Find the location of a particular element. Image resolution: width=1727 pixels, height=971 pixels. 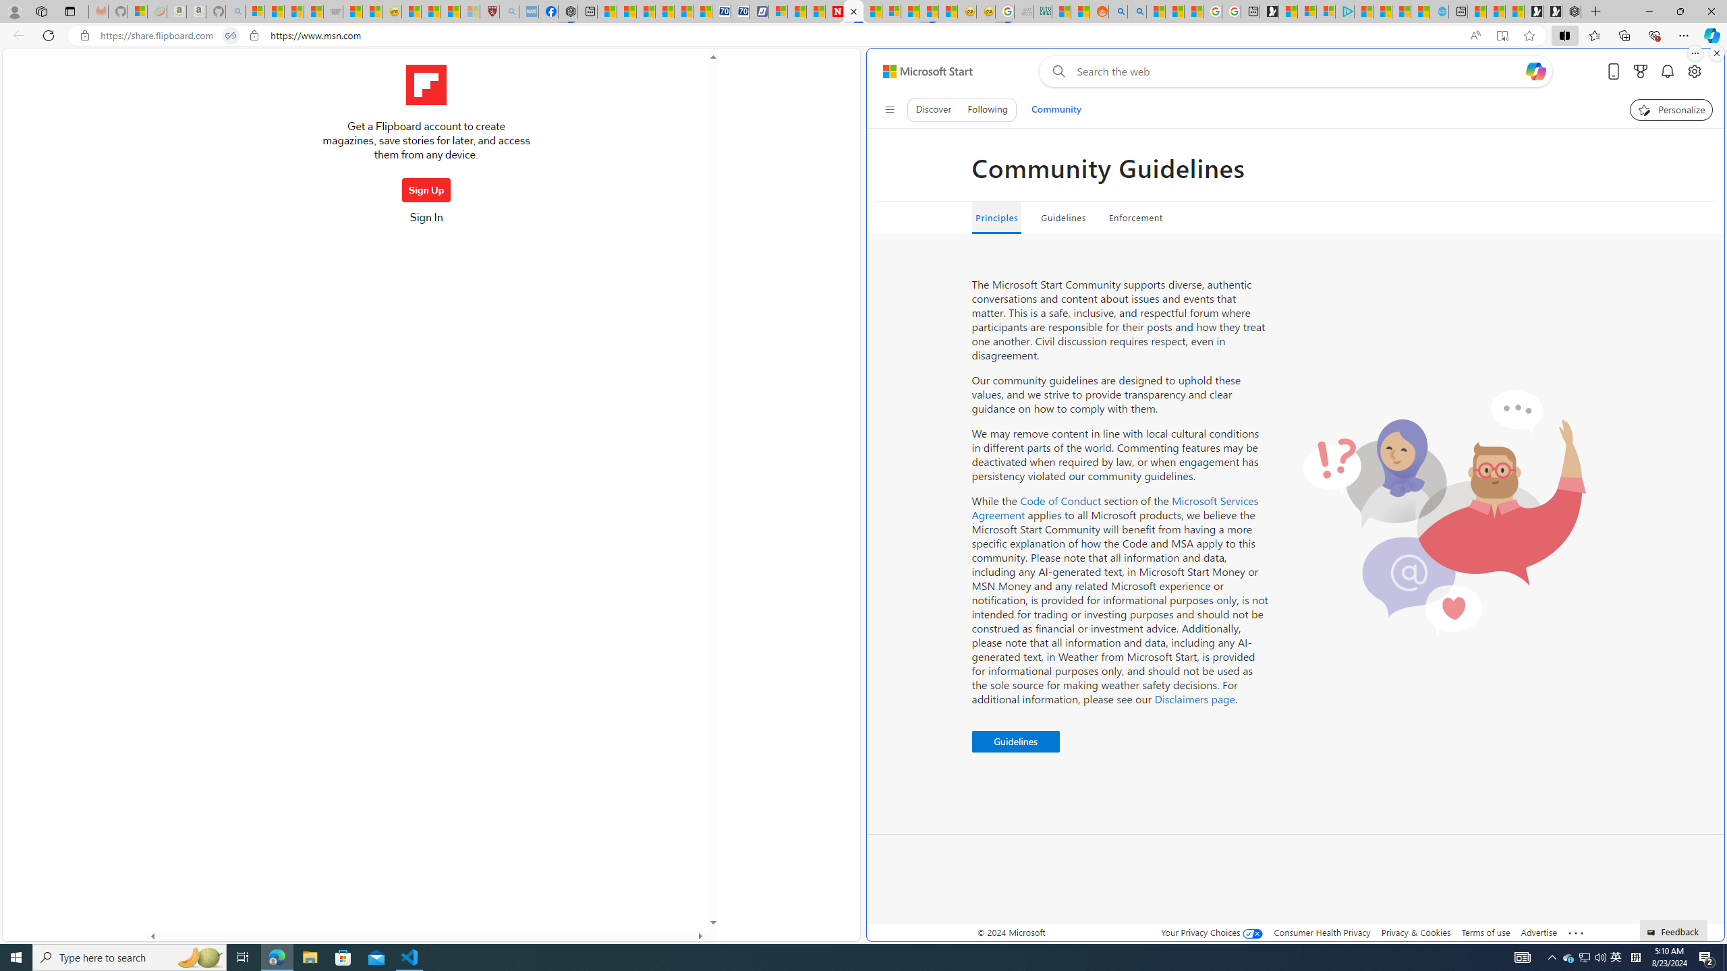

Privacy & Cookies is located at coordinates (1416, 932).